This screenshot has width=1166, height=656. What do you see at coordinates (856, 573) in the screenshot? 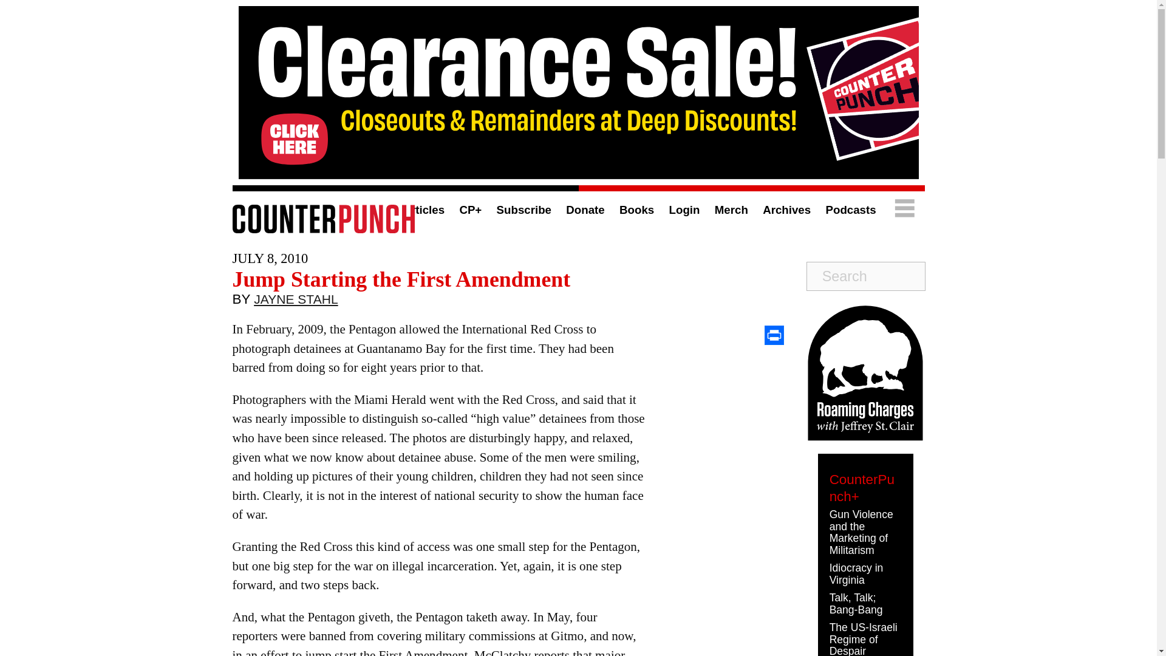
I see `Idiocracy in Virginia` at bounding box center [856, 573].